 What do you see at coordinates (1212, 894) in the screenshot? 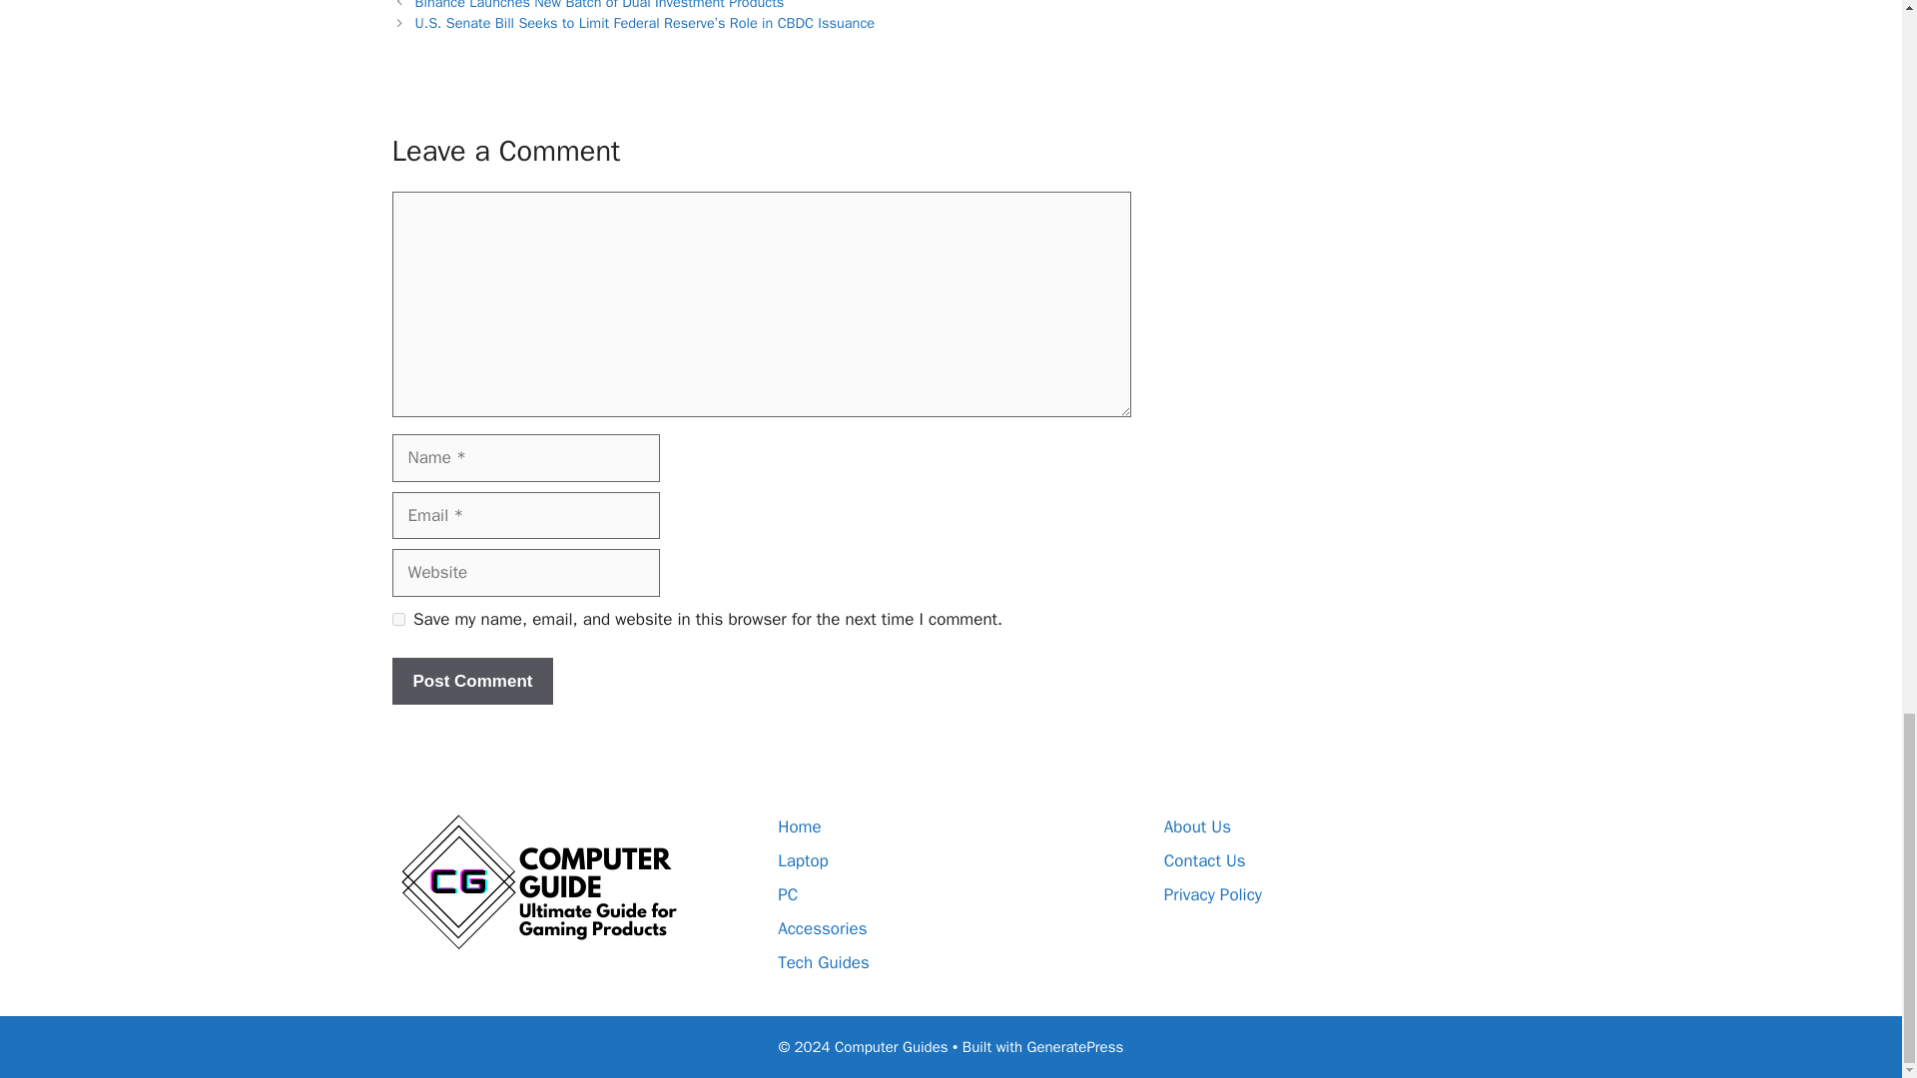
I see `Privacy Policy` at bounding box center [1212, 894].